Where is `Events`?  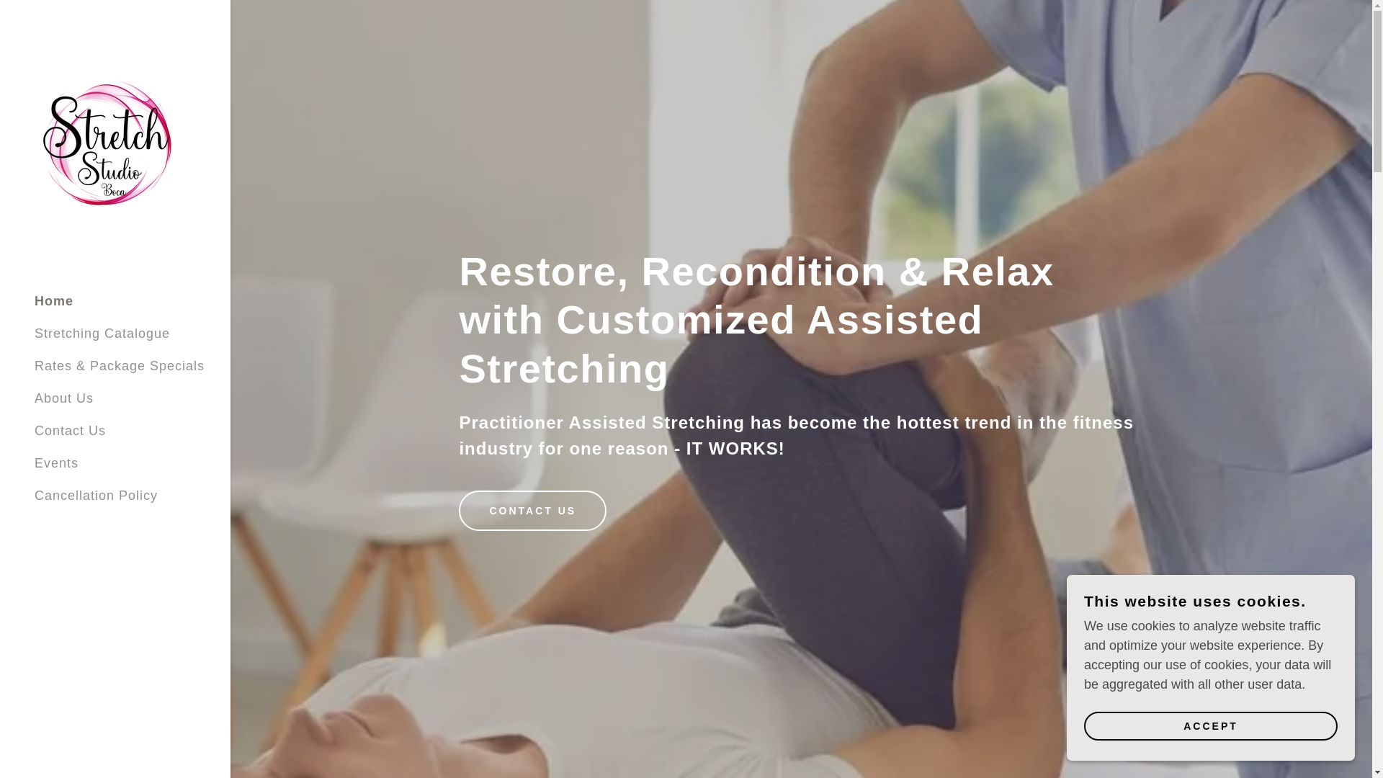 Events is located at coordinates (56, 462).